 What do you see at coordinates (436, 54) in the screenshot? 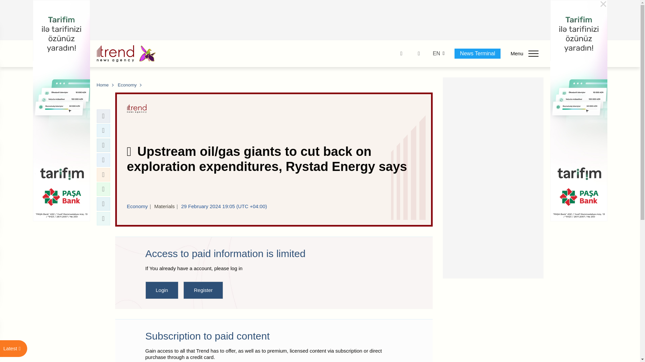
I see `EN` at bounding box center [436, 54].